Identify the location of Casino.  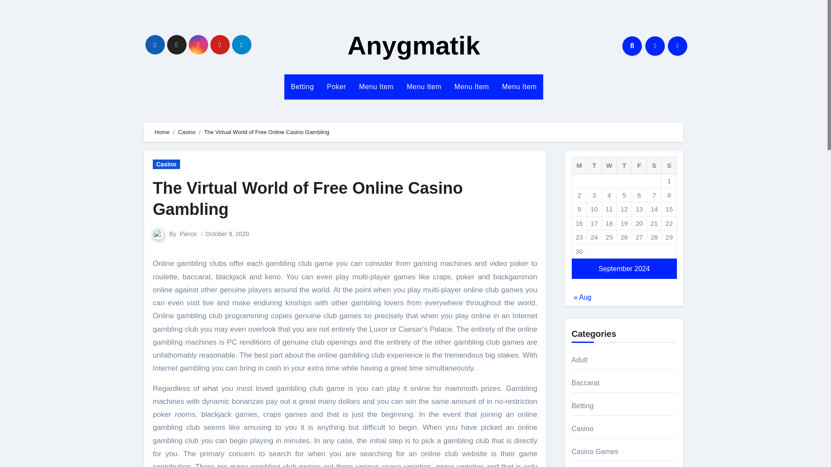
(166, 164).